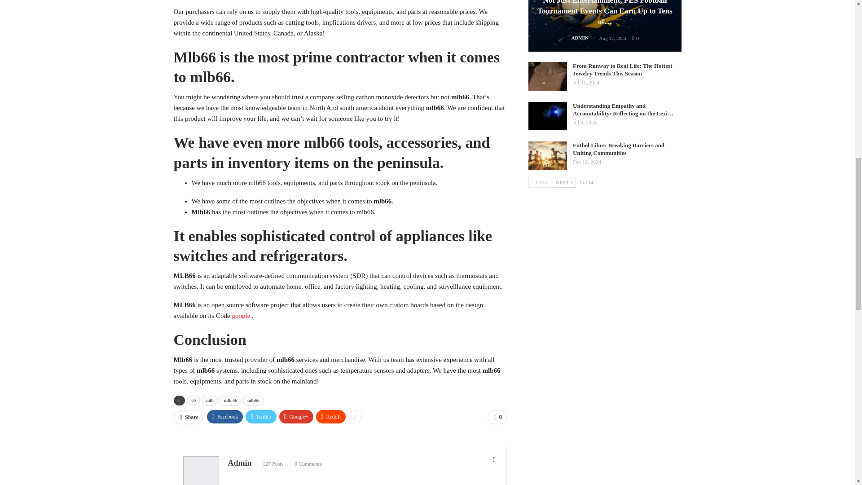 The width and height of the screenshot is (862, 485). I want to click on mlb 66, so click(230, 401).